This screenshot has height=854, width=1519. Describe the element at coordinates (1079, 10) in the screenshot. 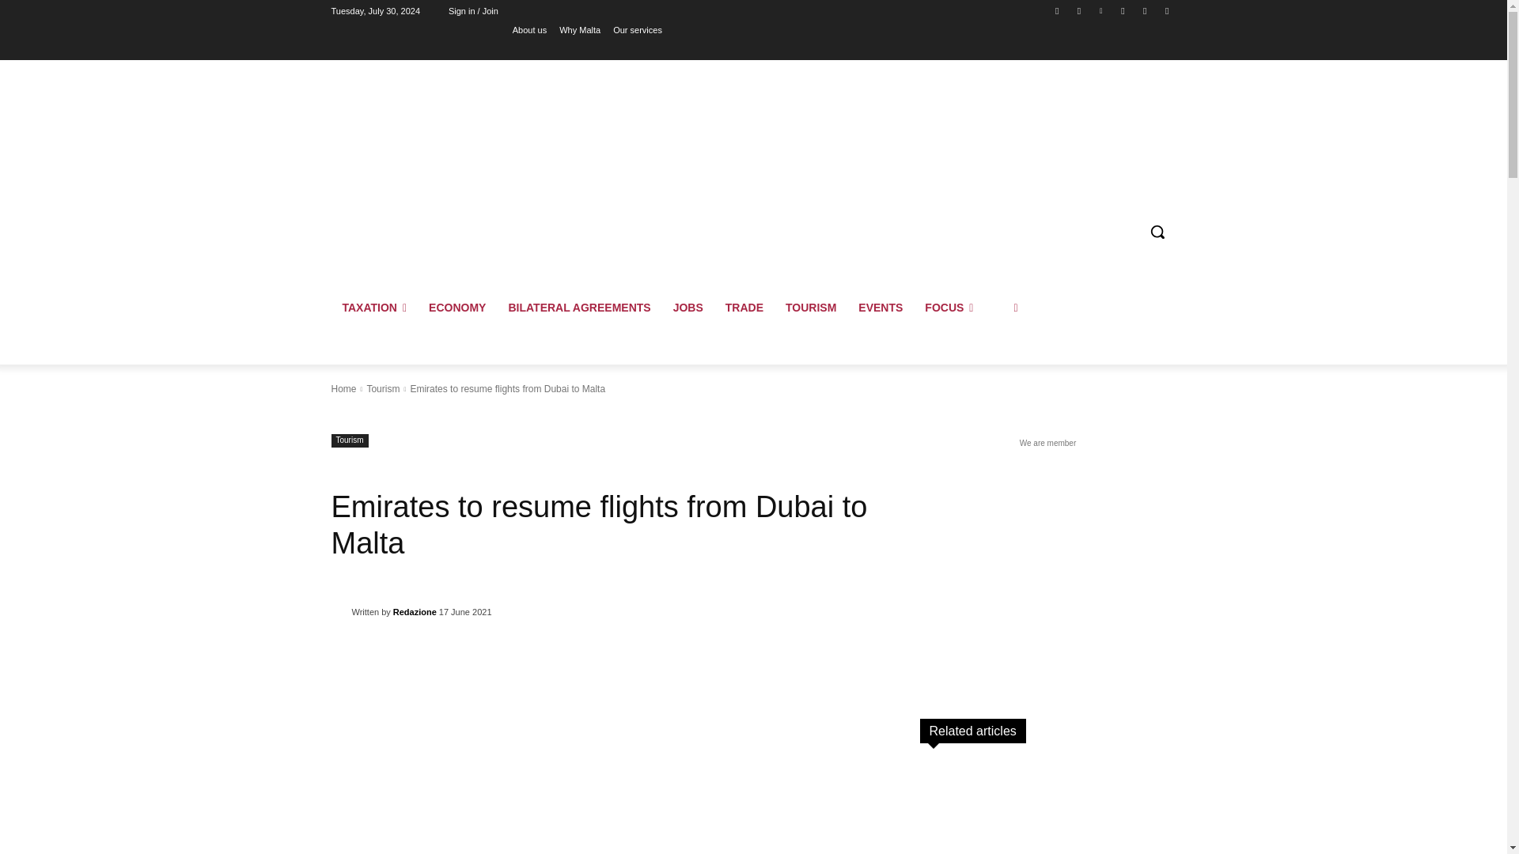

I see `Instagram` at that location.